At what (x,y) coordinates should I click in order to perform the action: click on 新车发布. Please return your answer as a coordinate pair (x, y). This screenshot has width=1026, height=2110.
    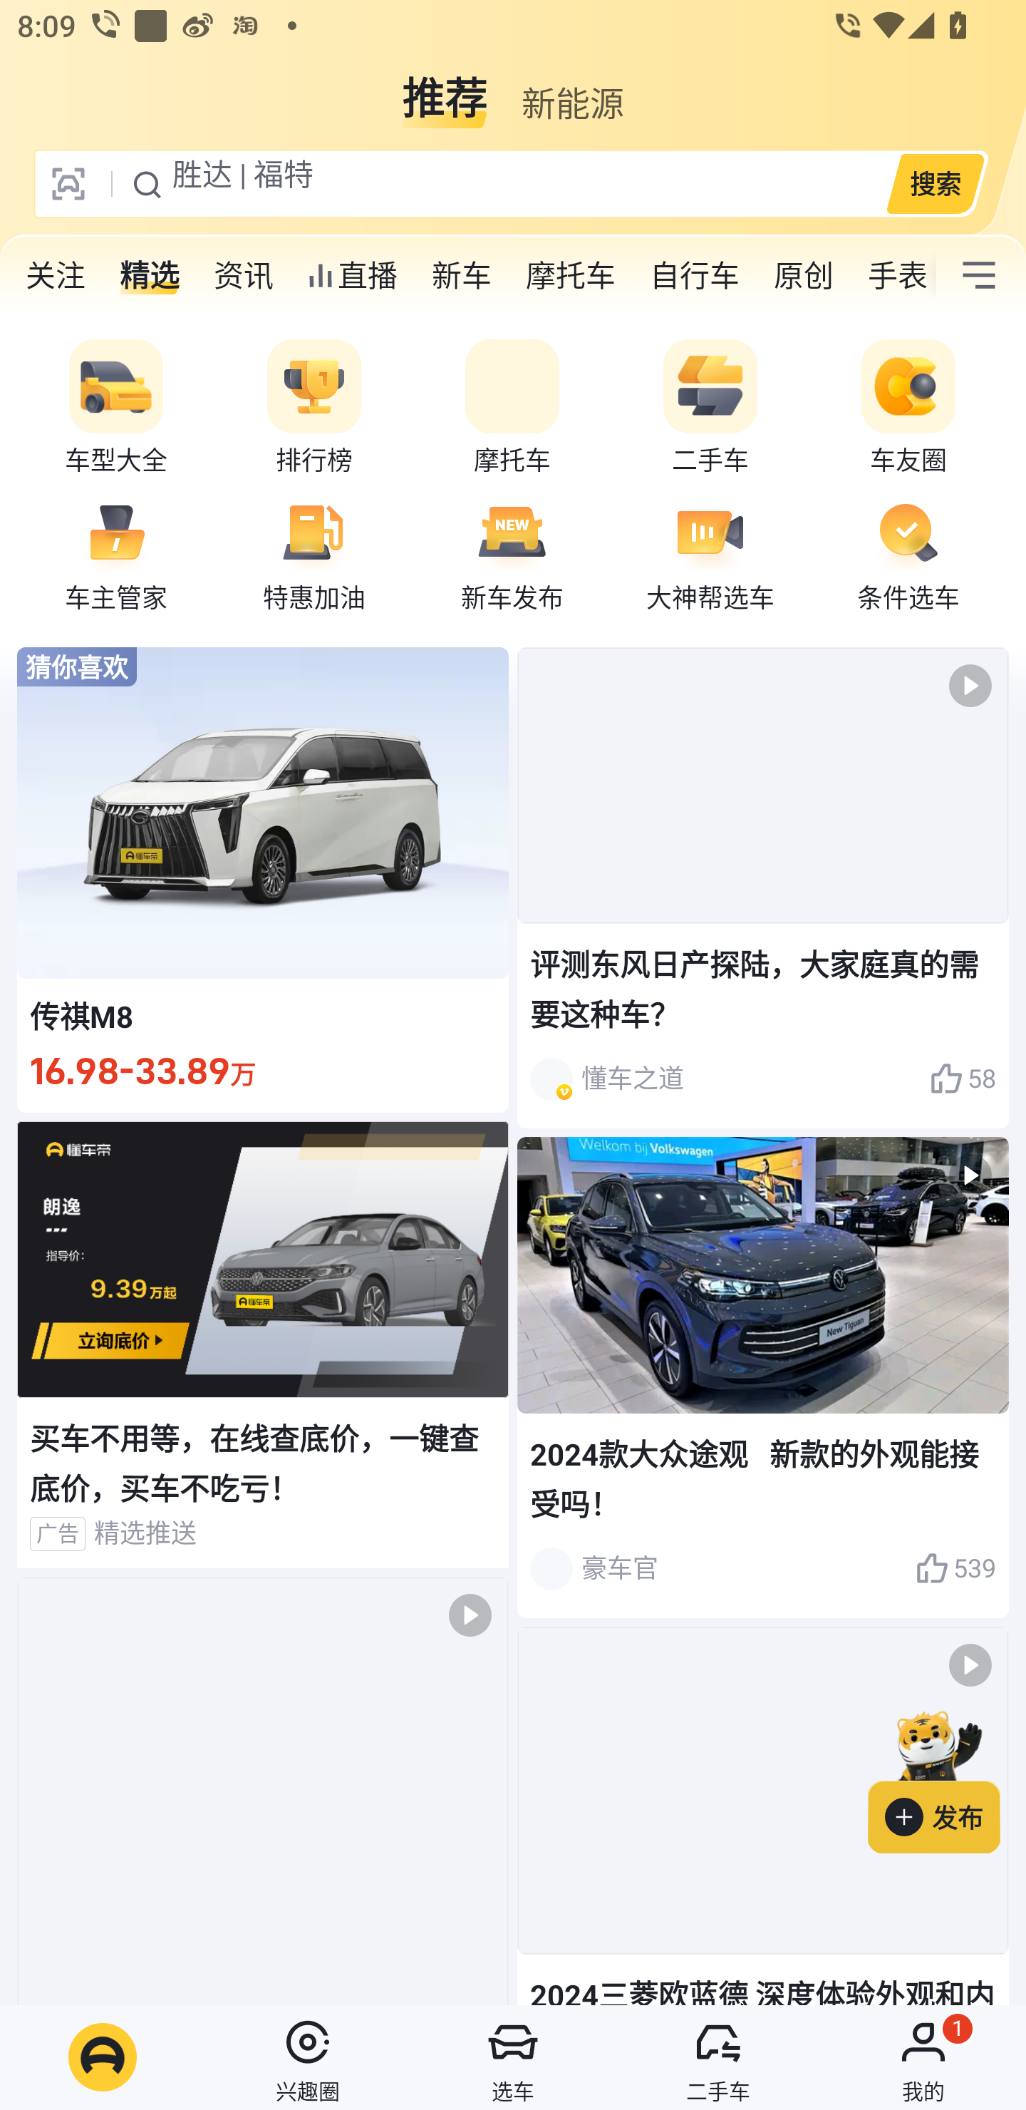
    Looking at the image, I should click on (512, 553).